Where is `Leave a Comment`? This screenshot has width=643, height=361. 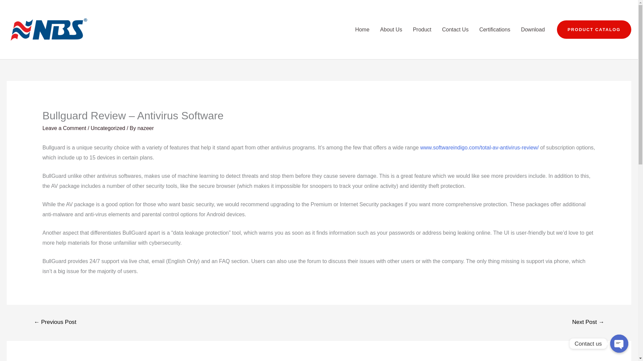
Leave a Comment is located at coordinates (64, 128).